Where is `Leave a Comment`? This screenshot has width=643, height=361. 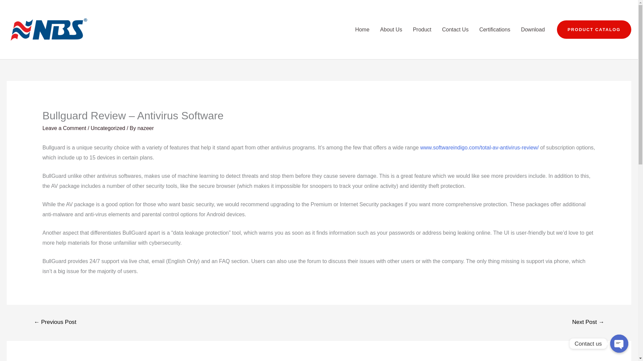
Leave a Comment is located at coordinates (64, 128).